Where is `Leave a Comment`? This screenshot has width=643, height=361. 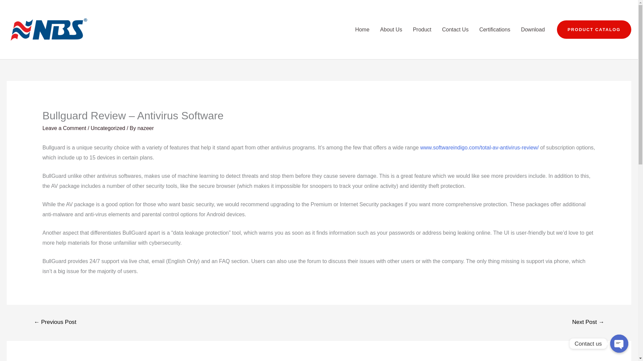
Leave a Comment is located at coordinates (64, 128).